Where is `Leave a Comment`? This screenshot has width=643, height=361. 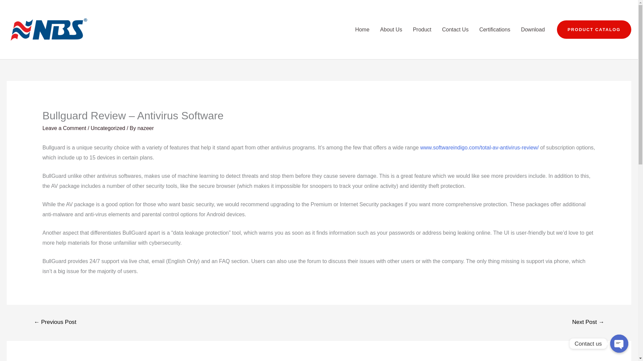
Leave a Comment is located at coordinates (64, 128).